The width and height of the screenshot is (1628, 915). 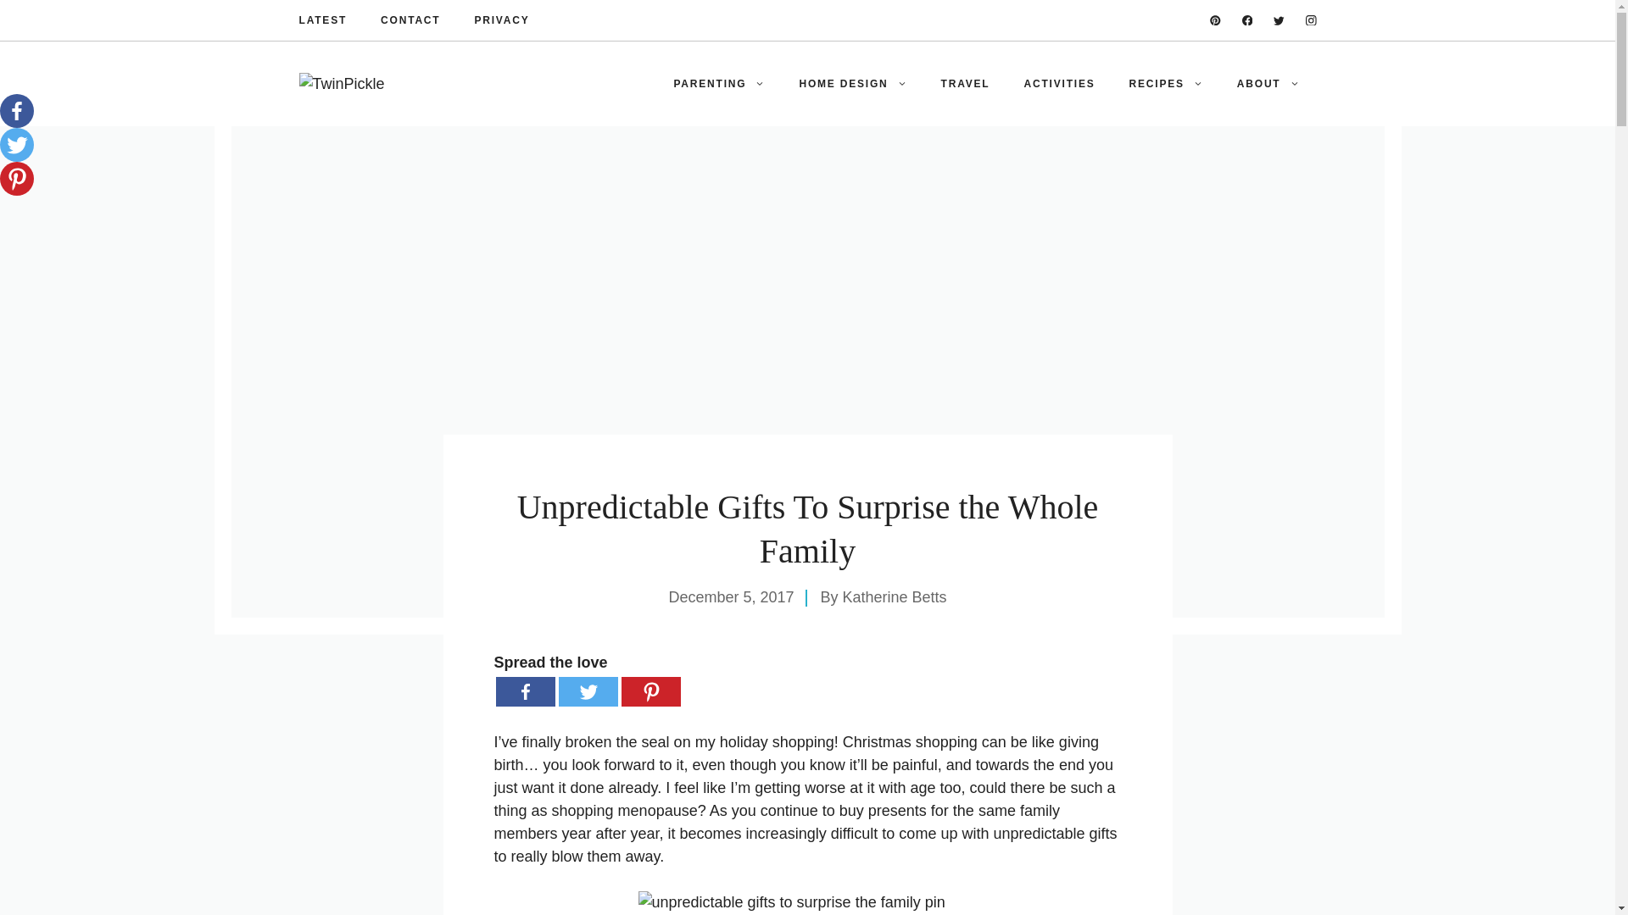 What do you see at coordinates (587, 691) in the screenshot?
I see `Twitter` at bounding box center [587, 691].